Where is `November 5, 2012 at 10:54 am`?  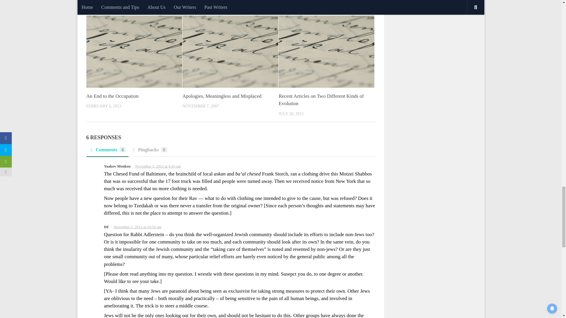
November 5, 2012 at 10:54 am is located at coordinates (137, 227).